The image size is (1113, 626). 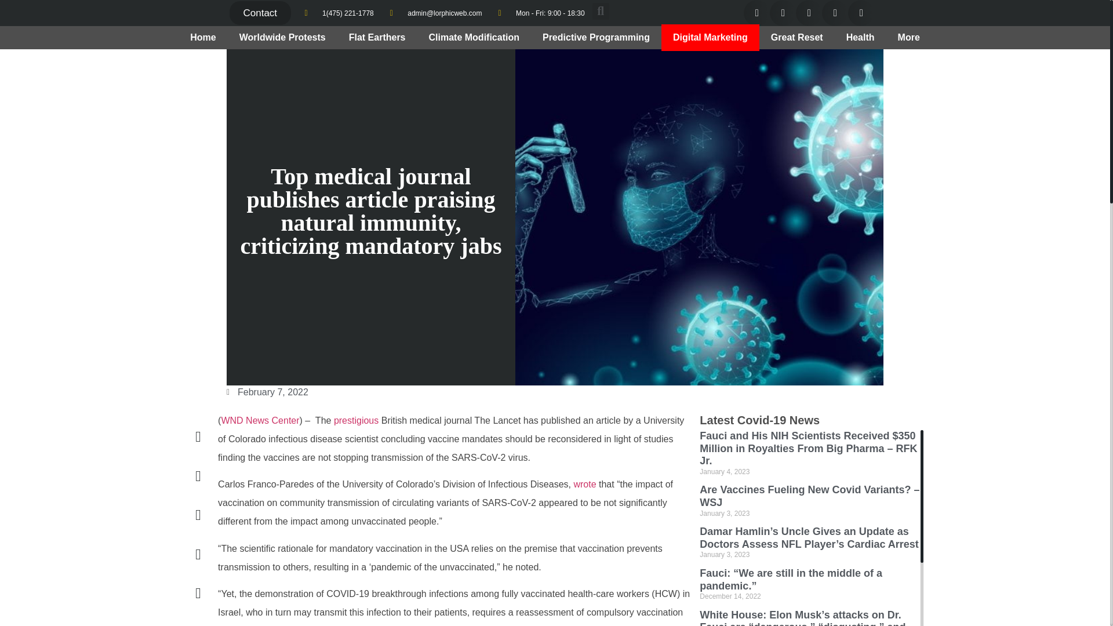 I want to click on More, so click(x=909, y=37).